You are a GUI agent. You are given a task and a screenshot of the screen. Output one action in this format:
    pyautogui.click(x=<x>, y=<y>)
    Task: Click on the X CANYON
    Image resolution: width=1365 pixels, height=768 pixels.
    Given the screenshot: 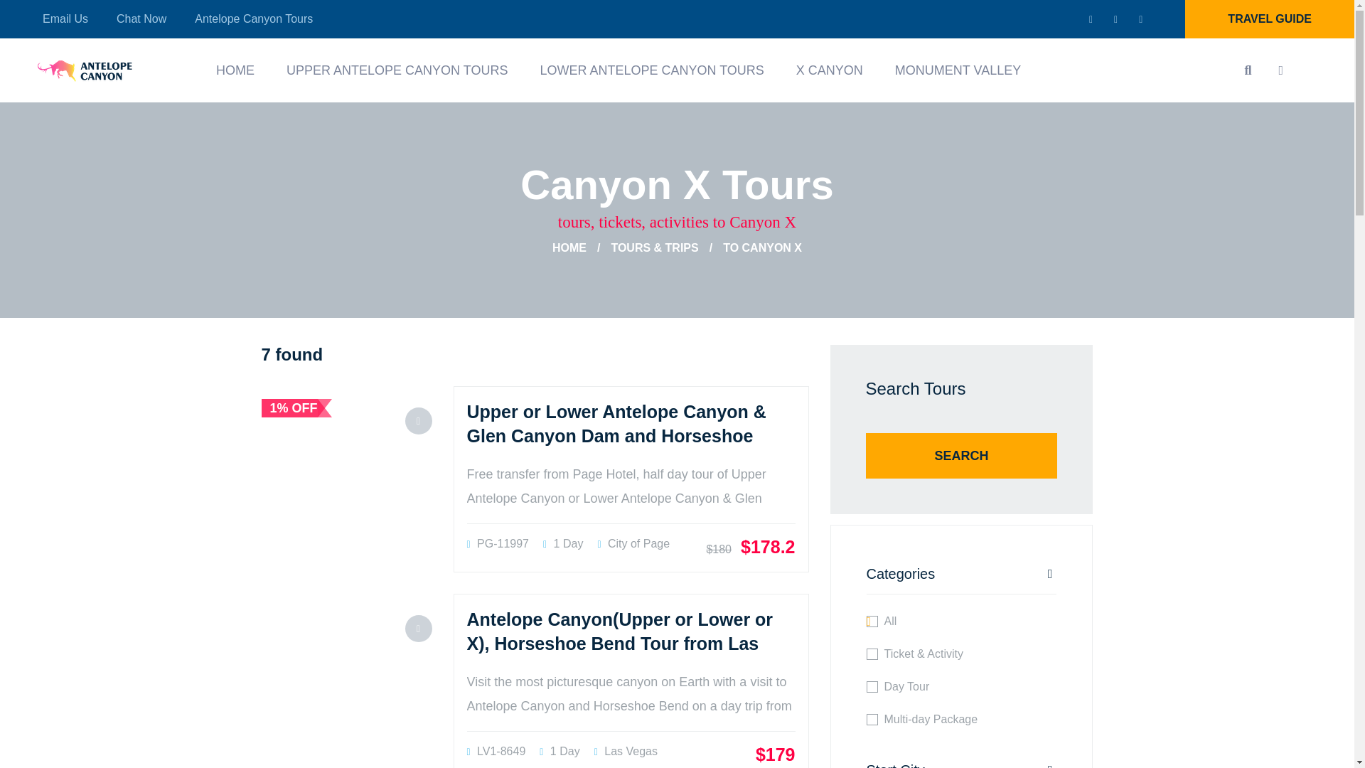 What is the action you would take?
    pyautogui.click(x=829, y=70)
    